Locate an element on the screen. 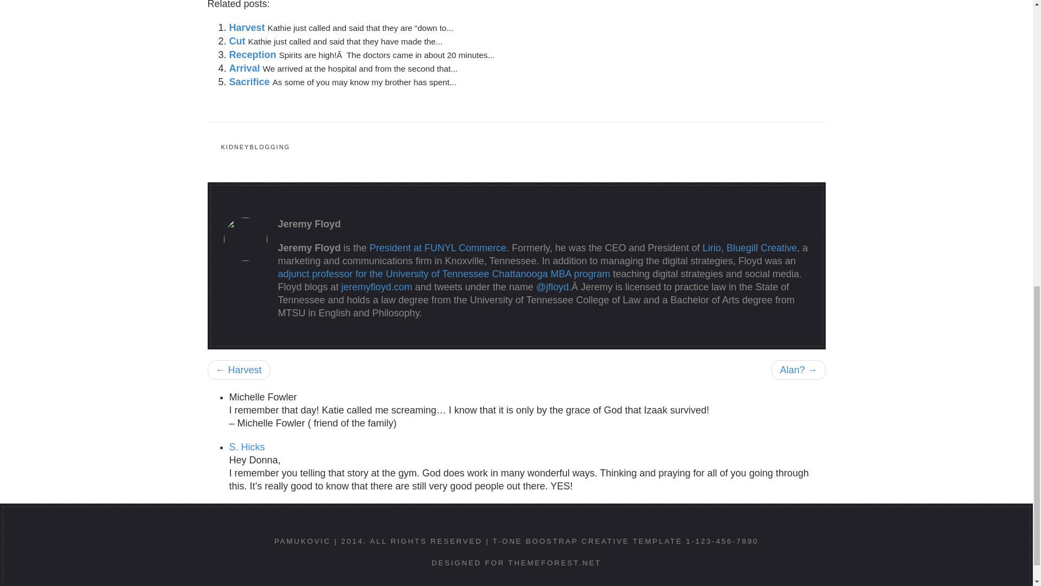 Image resolution: width=1041 pixels, height=586 pixels. Sacrifice is located at coordinates (250, 81).